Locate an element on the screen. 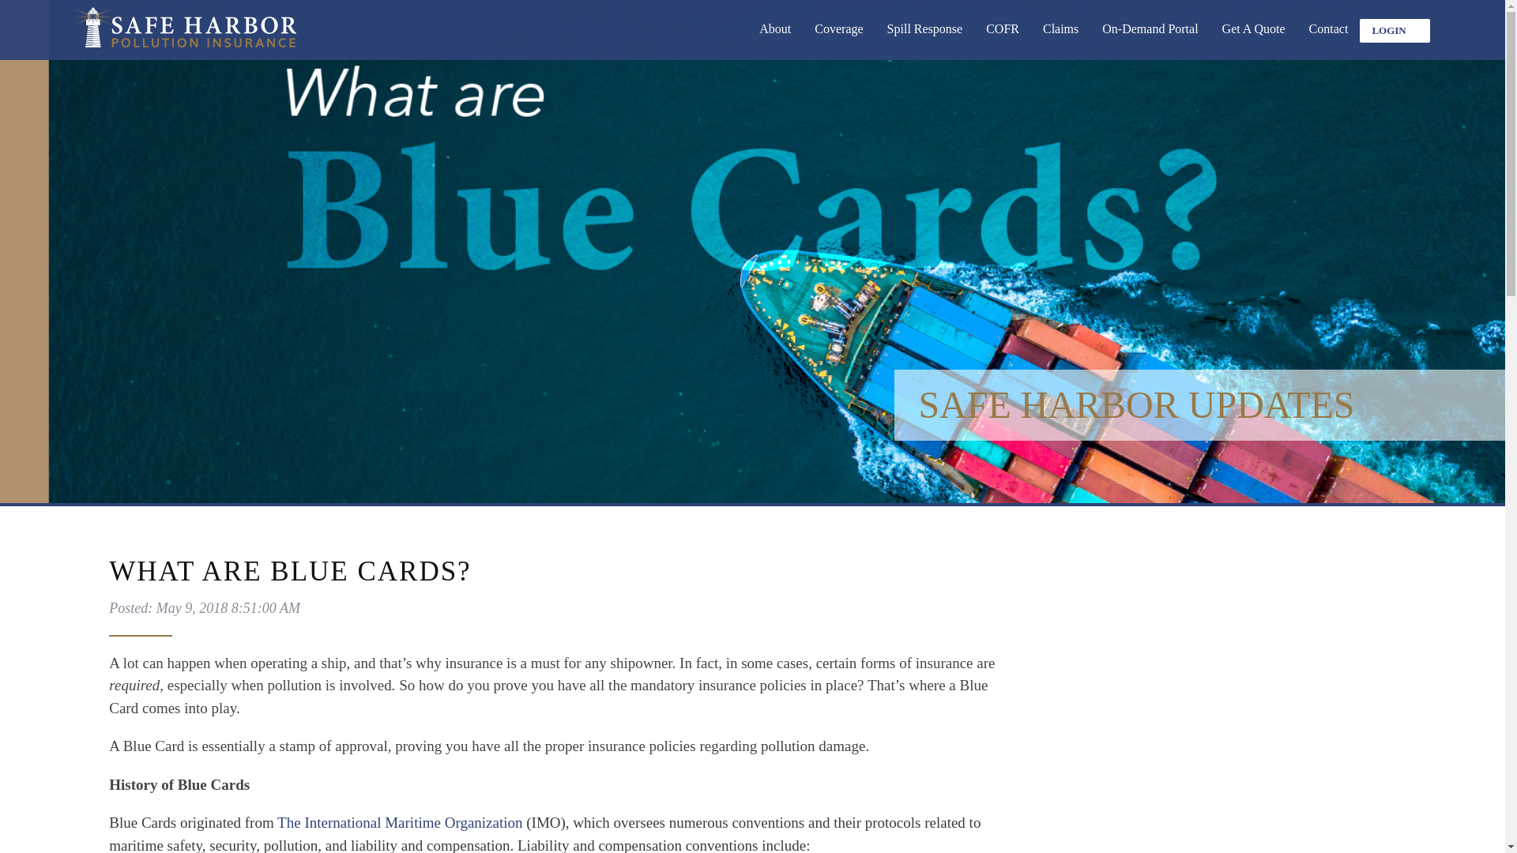 The height and width of the screenshot is (853, 1517). LOGIN is located at coordinates (1394, 30).